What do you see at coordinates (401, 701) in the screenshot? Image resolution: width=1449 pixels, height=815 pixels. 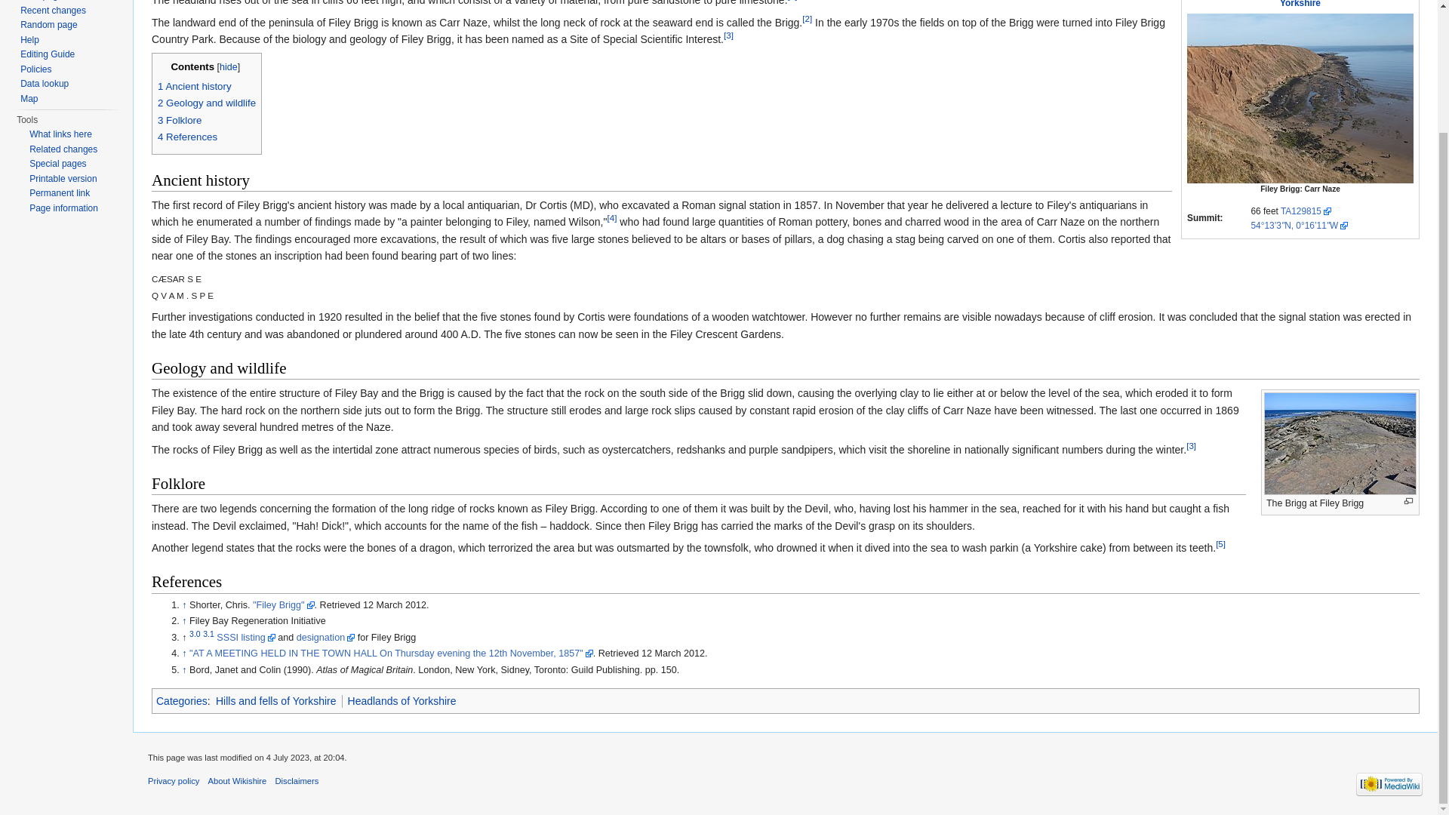 I see `Category:Headlands of Yorkshire` at bounding box center [401, 701].